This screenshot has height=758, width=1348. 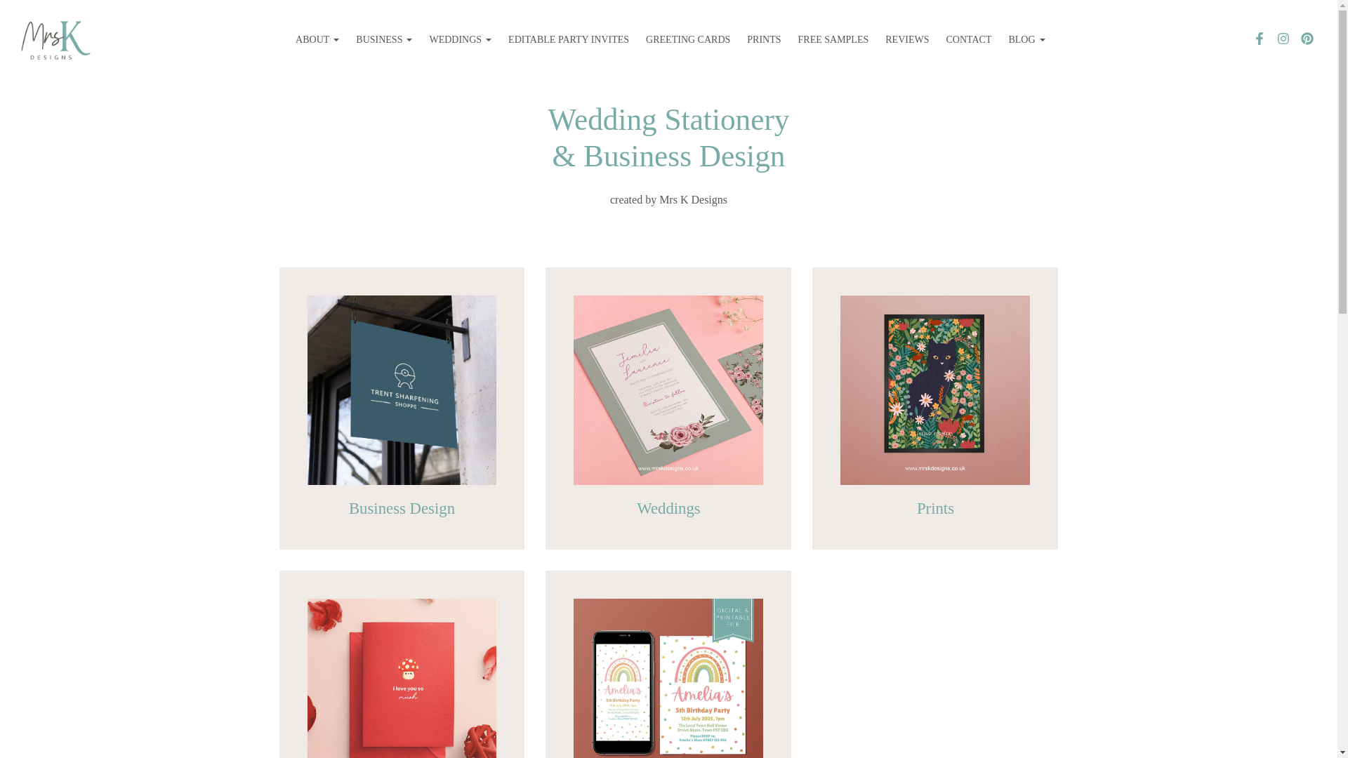 I want to click on PRINTS, so click(x=764, y=39).